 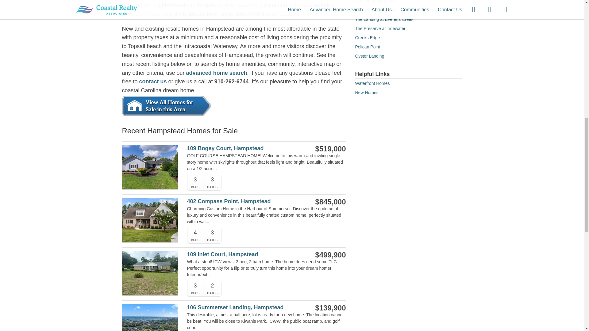 I want to click on 402 Compass Point, Hampstead, so click(x=243, y=201).